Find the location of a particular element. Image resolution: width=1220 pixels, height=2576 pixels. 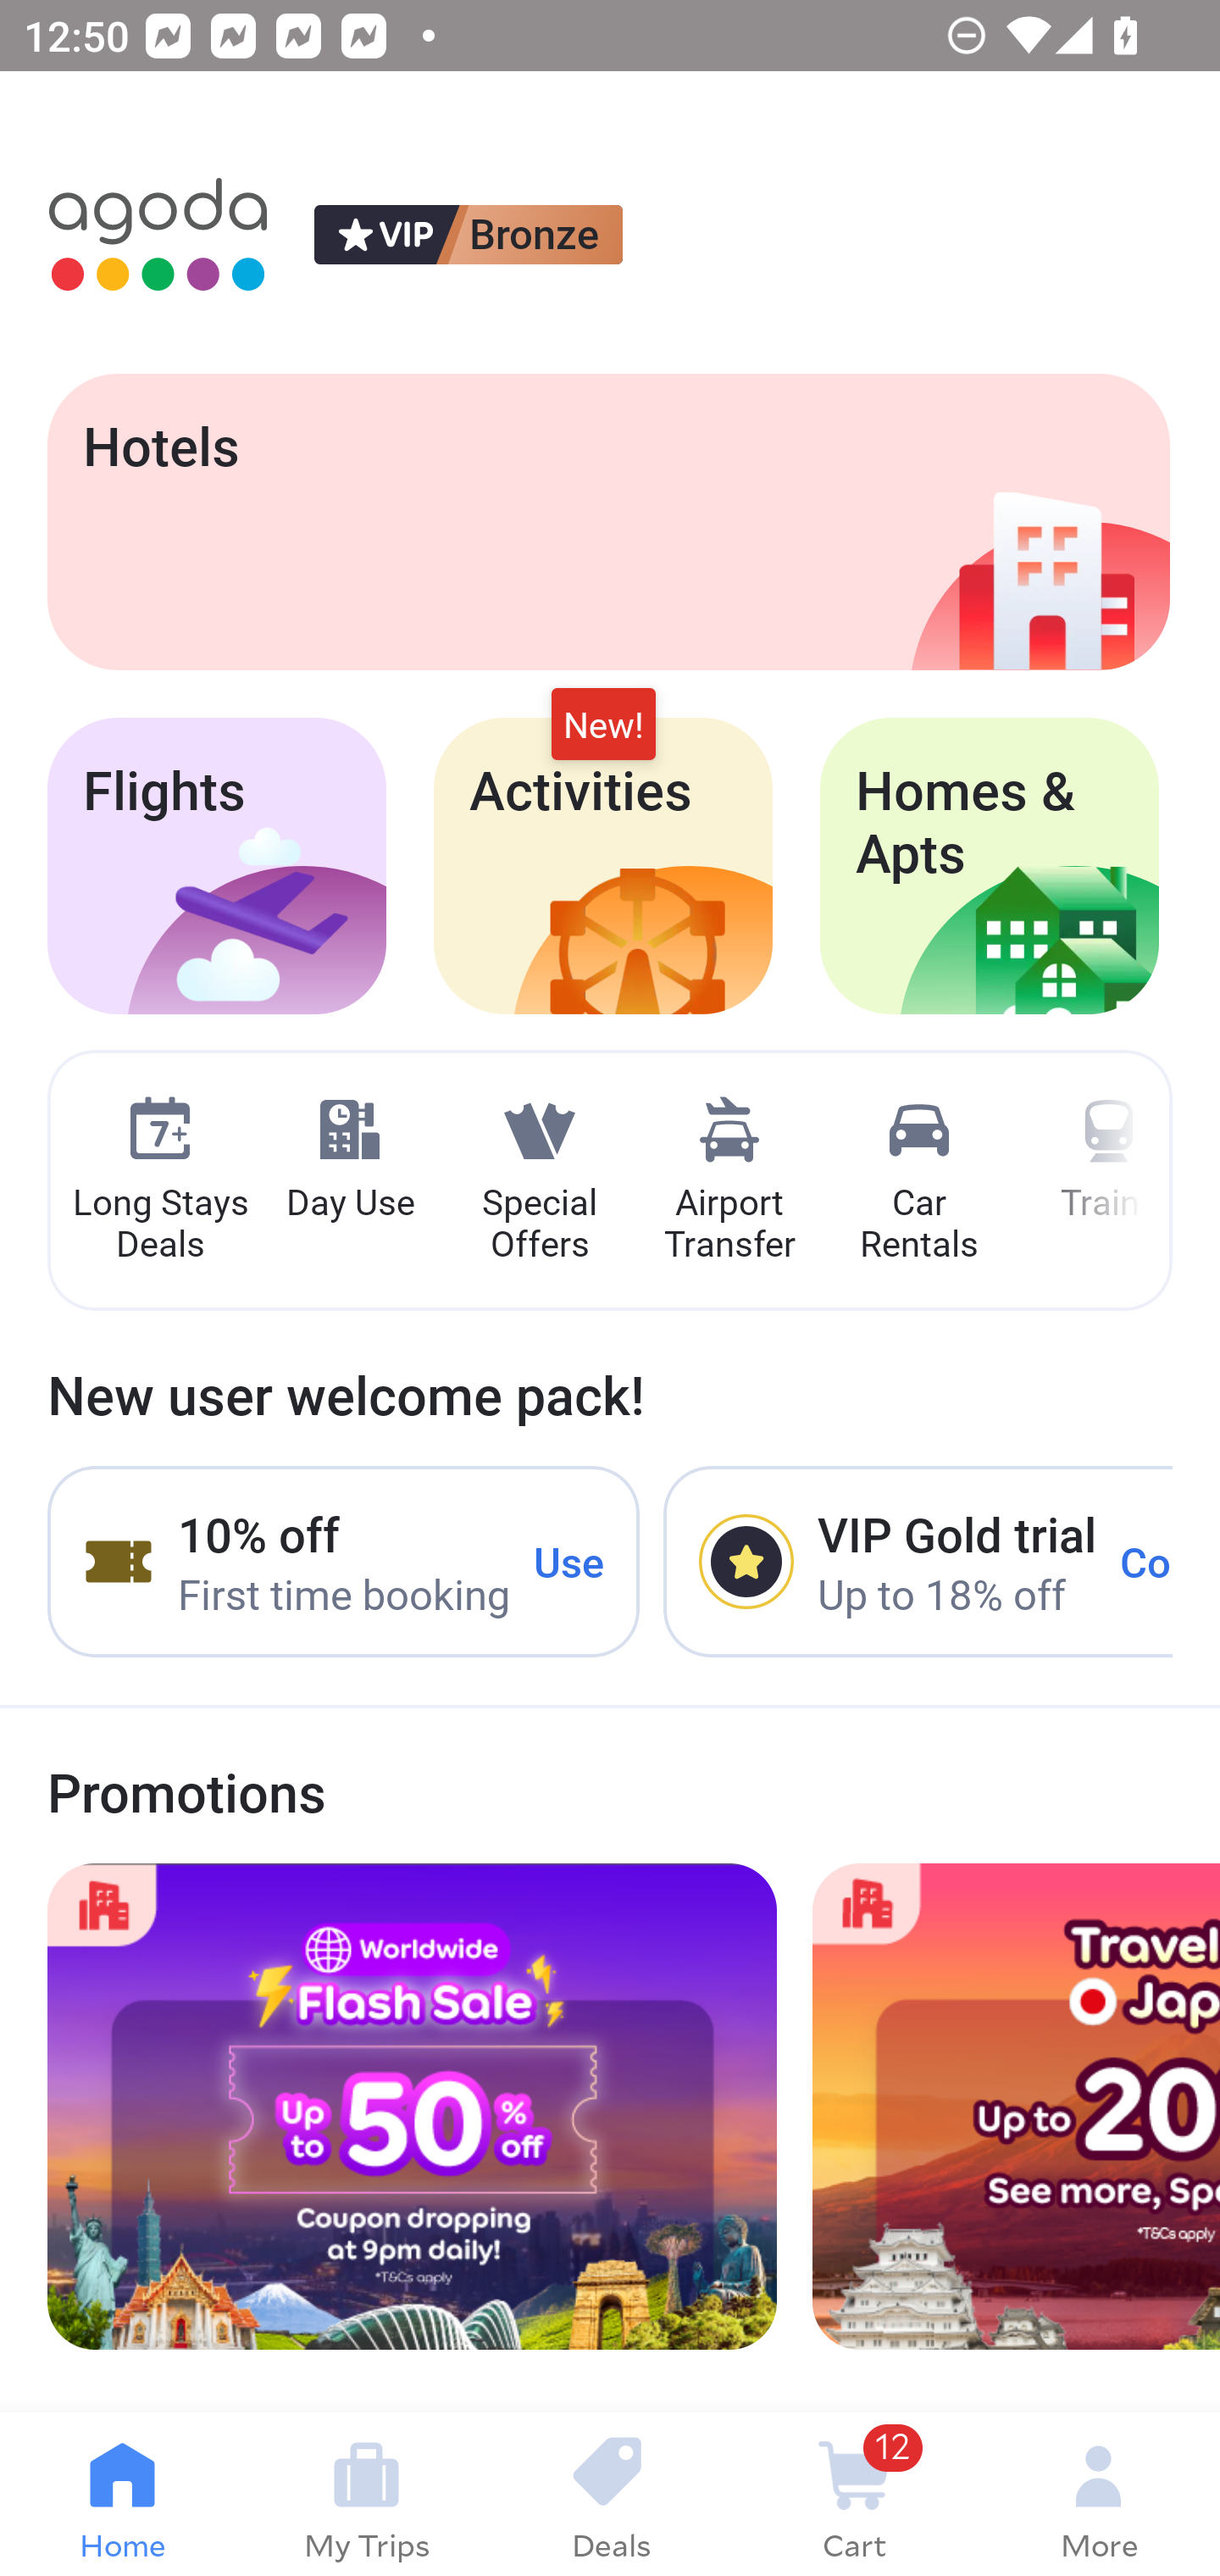

Day Use is located at coordinates (350, 1160).